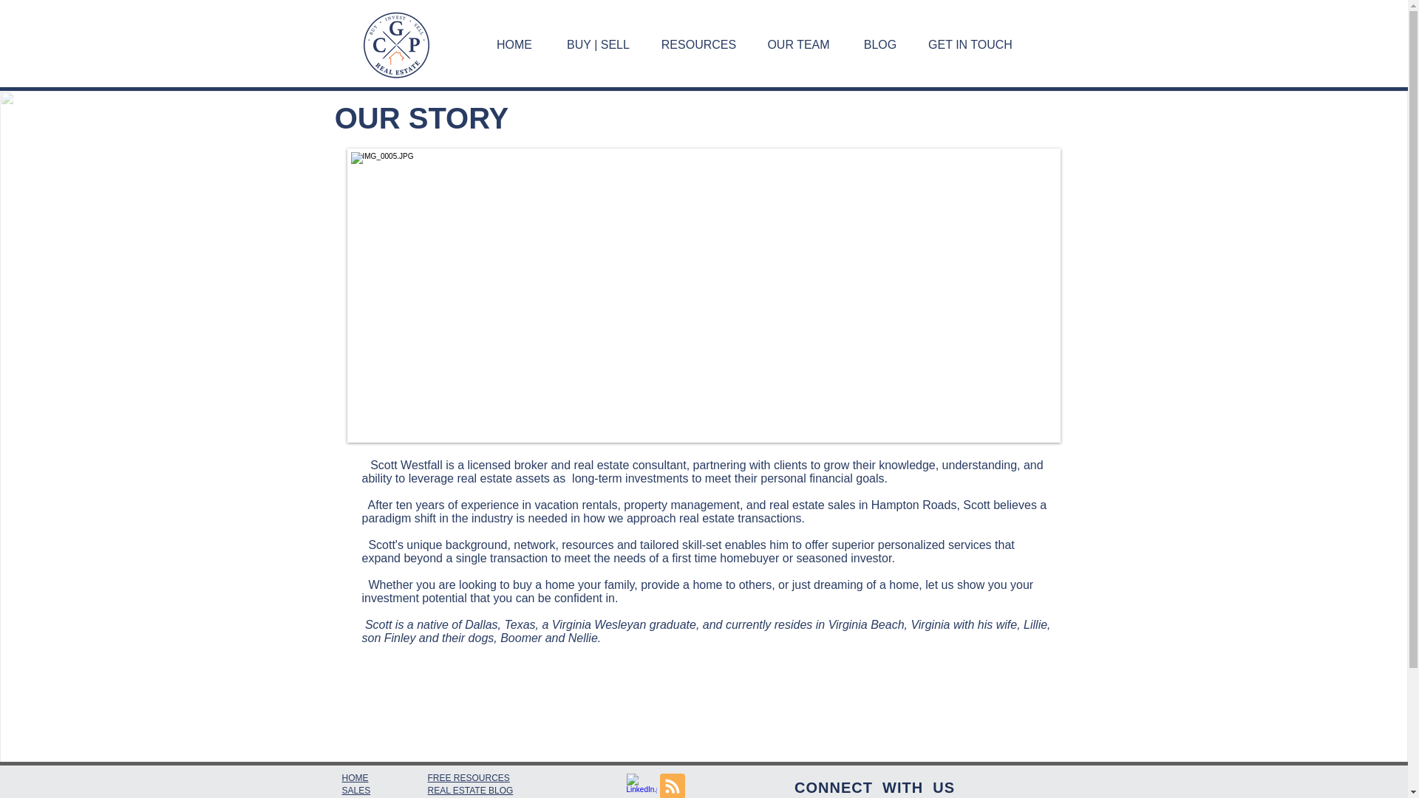 Image resolution: width=1419 pixels, height=798 pixels. What do you see at coordinates (469, 790) in the screenshot?
I see `REAL ESTATE BLOG` at bounding box center [469, 790].